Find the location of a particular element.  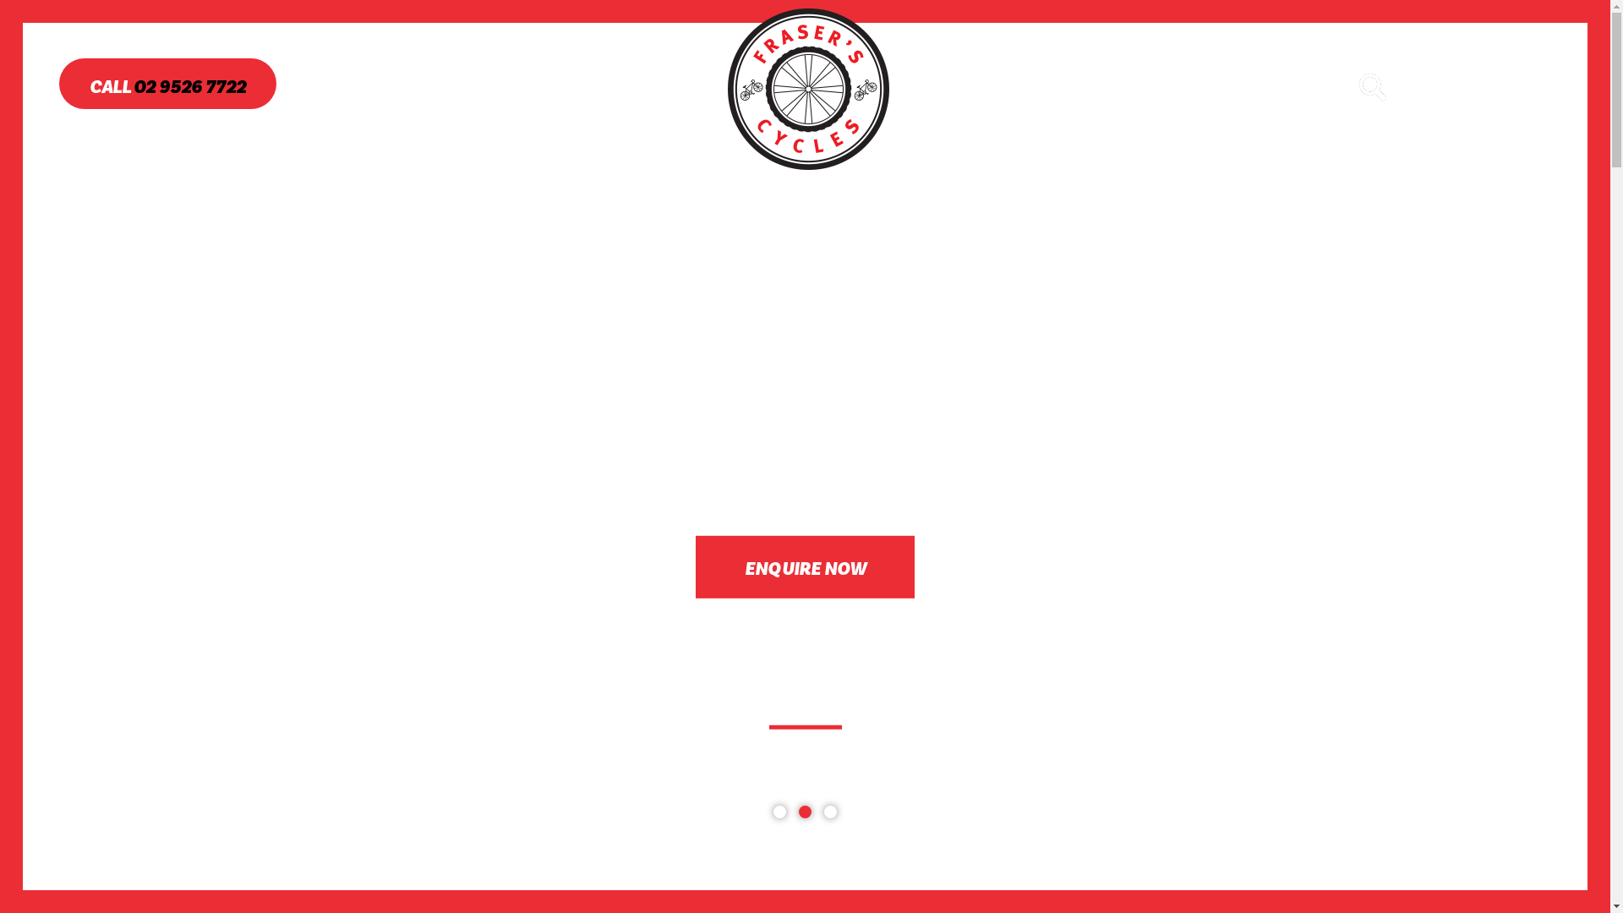

ABOUT US is located at coordinates (538, 89).